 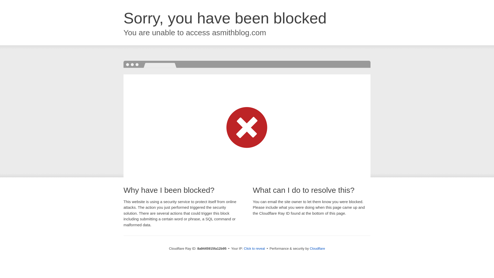 What do you see at coordinates (254, 249) in the screenshot?
I see `Click to reveal` at bounding box center [254, 249].